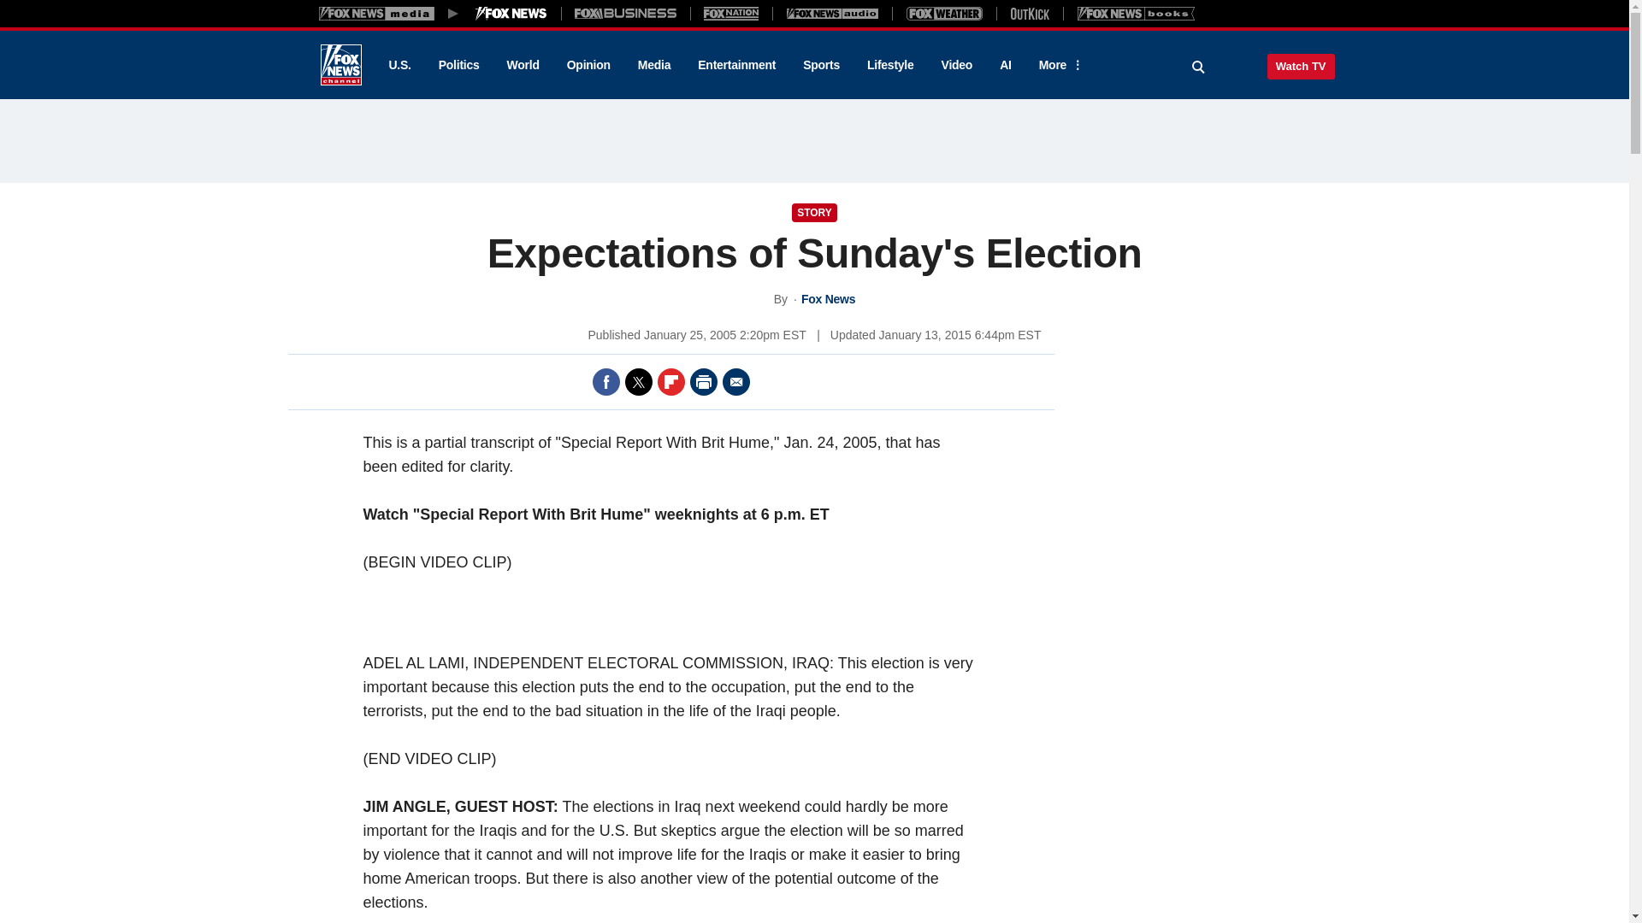 This screenshot has height=923, width=1642. What do you see at coordinates (588, 65) in the screenshot?
I see `Opinion` at bounding box center [588, 65].